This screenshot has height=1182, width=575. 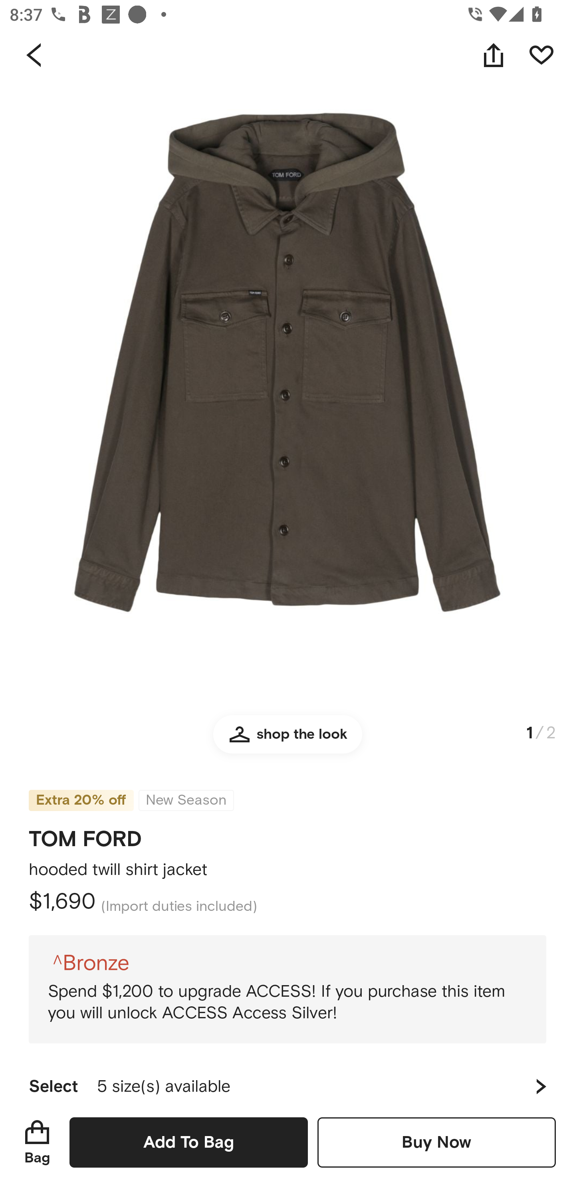 I want to click on Bag, so click(x=37, y=1142).